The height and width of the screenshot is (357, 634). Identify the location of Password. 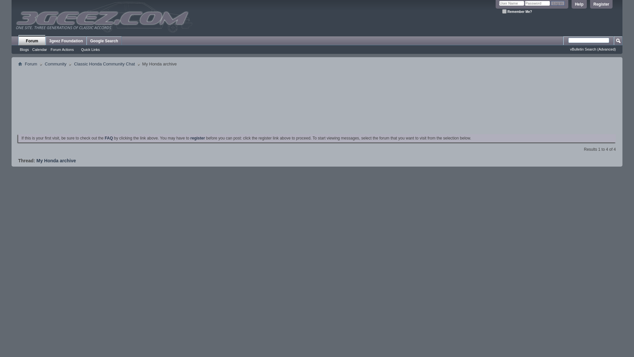
(537, 3).